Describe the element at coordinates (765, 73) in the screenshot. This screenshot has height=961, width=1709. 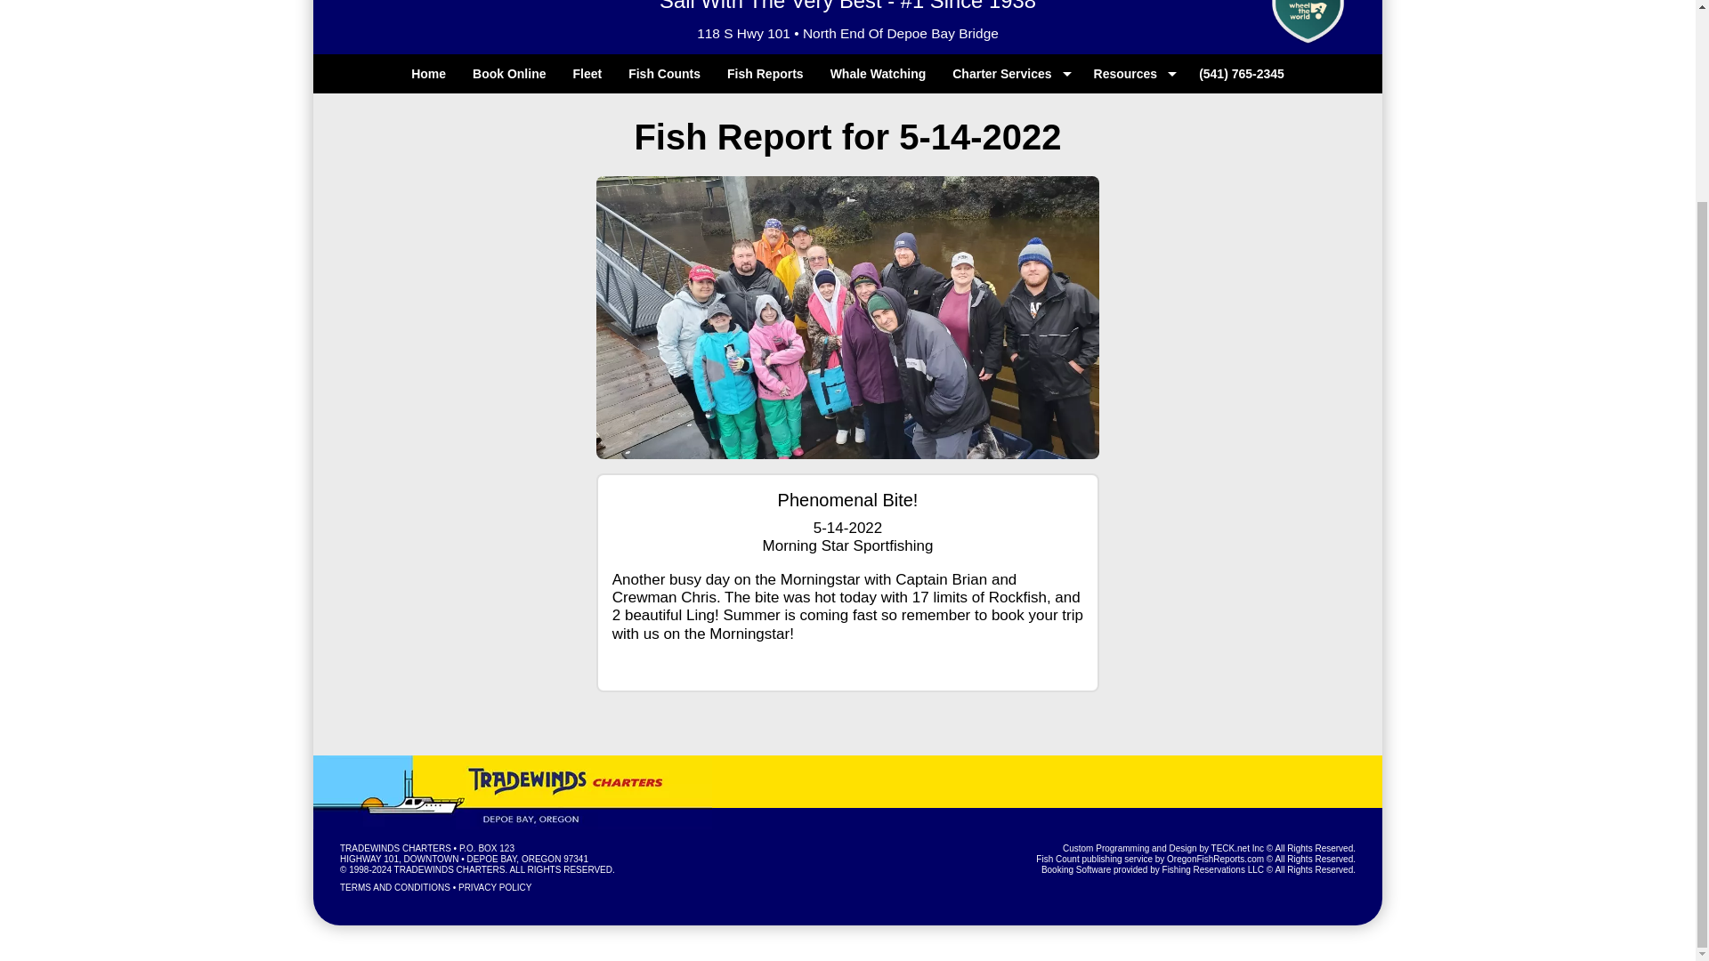
I see `Fish Reports` at that location.